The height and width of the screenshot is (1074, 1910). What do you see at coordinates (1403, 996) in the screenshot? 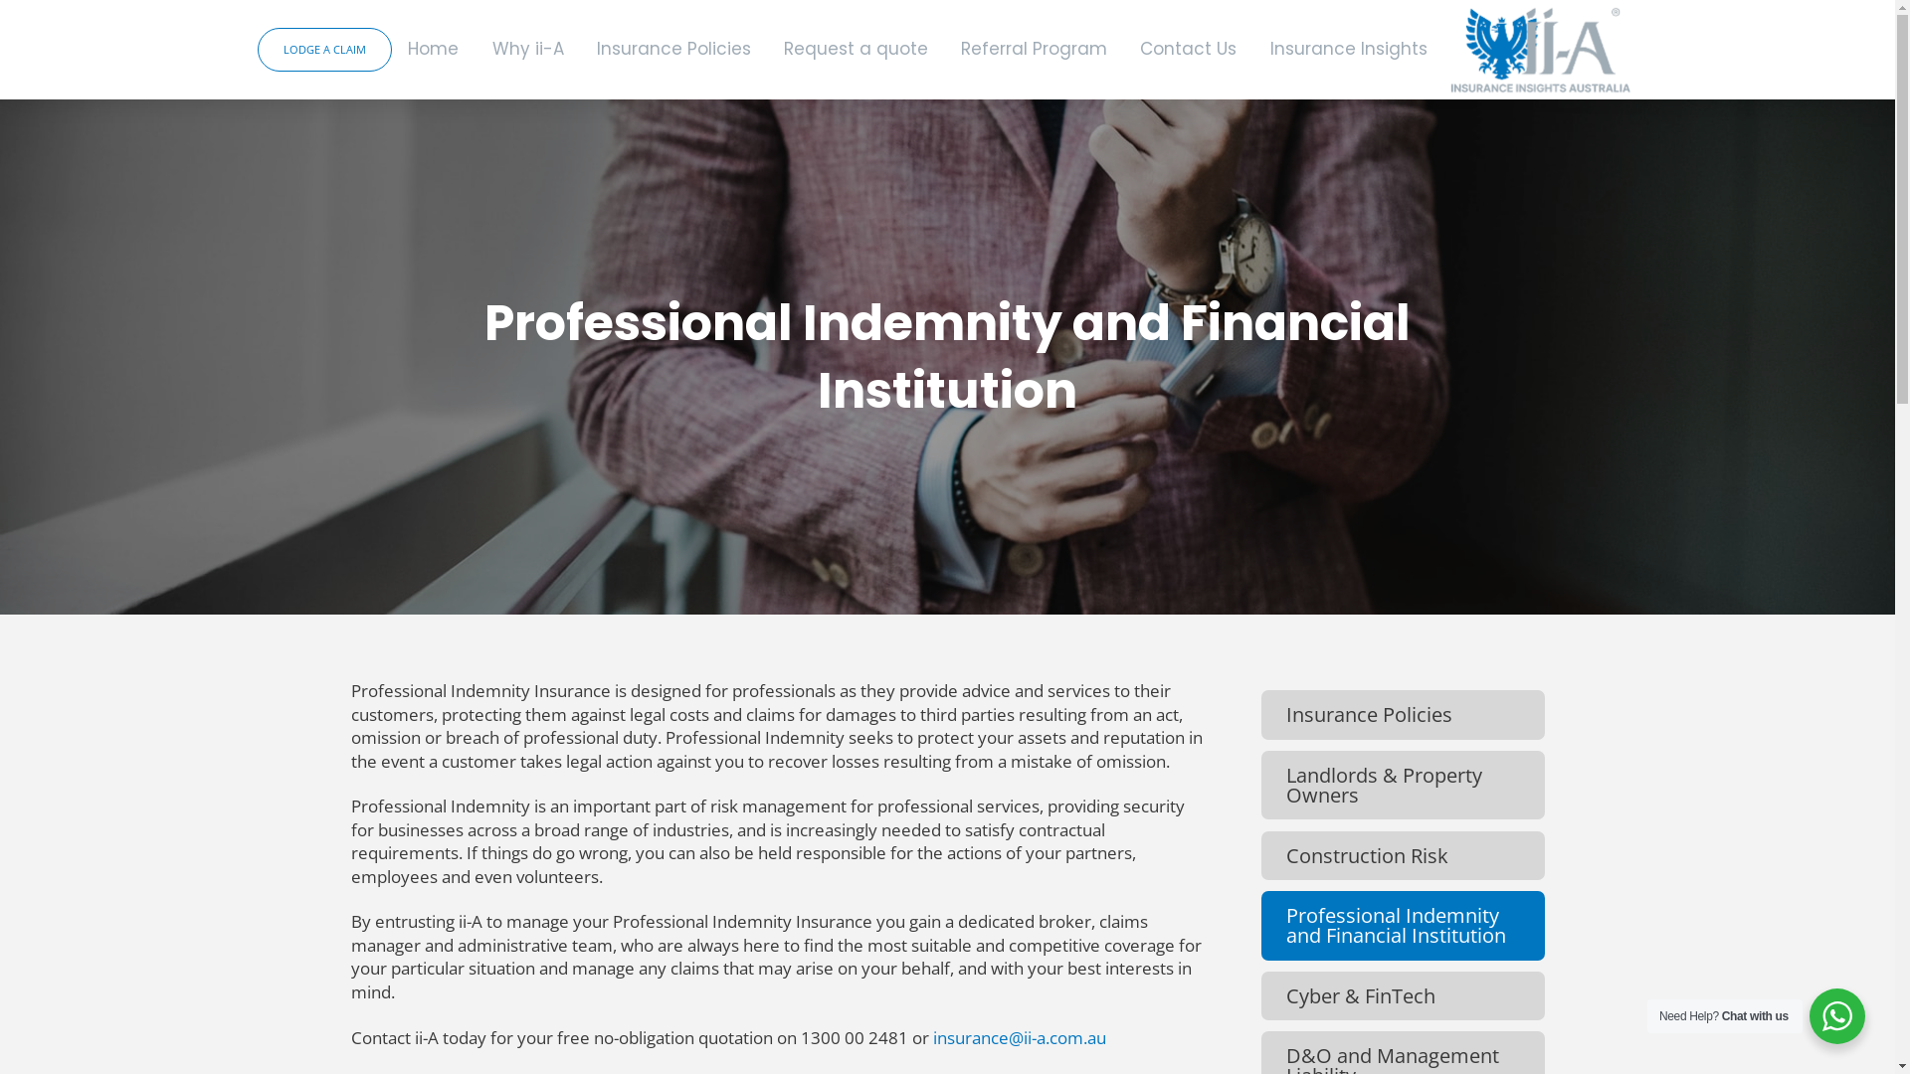
I see `Cyber & FinTech` at bounding box center [1403, 996].